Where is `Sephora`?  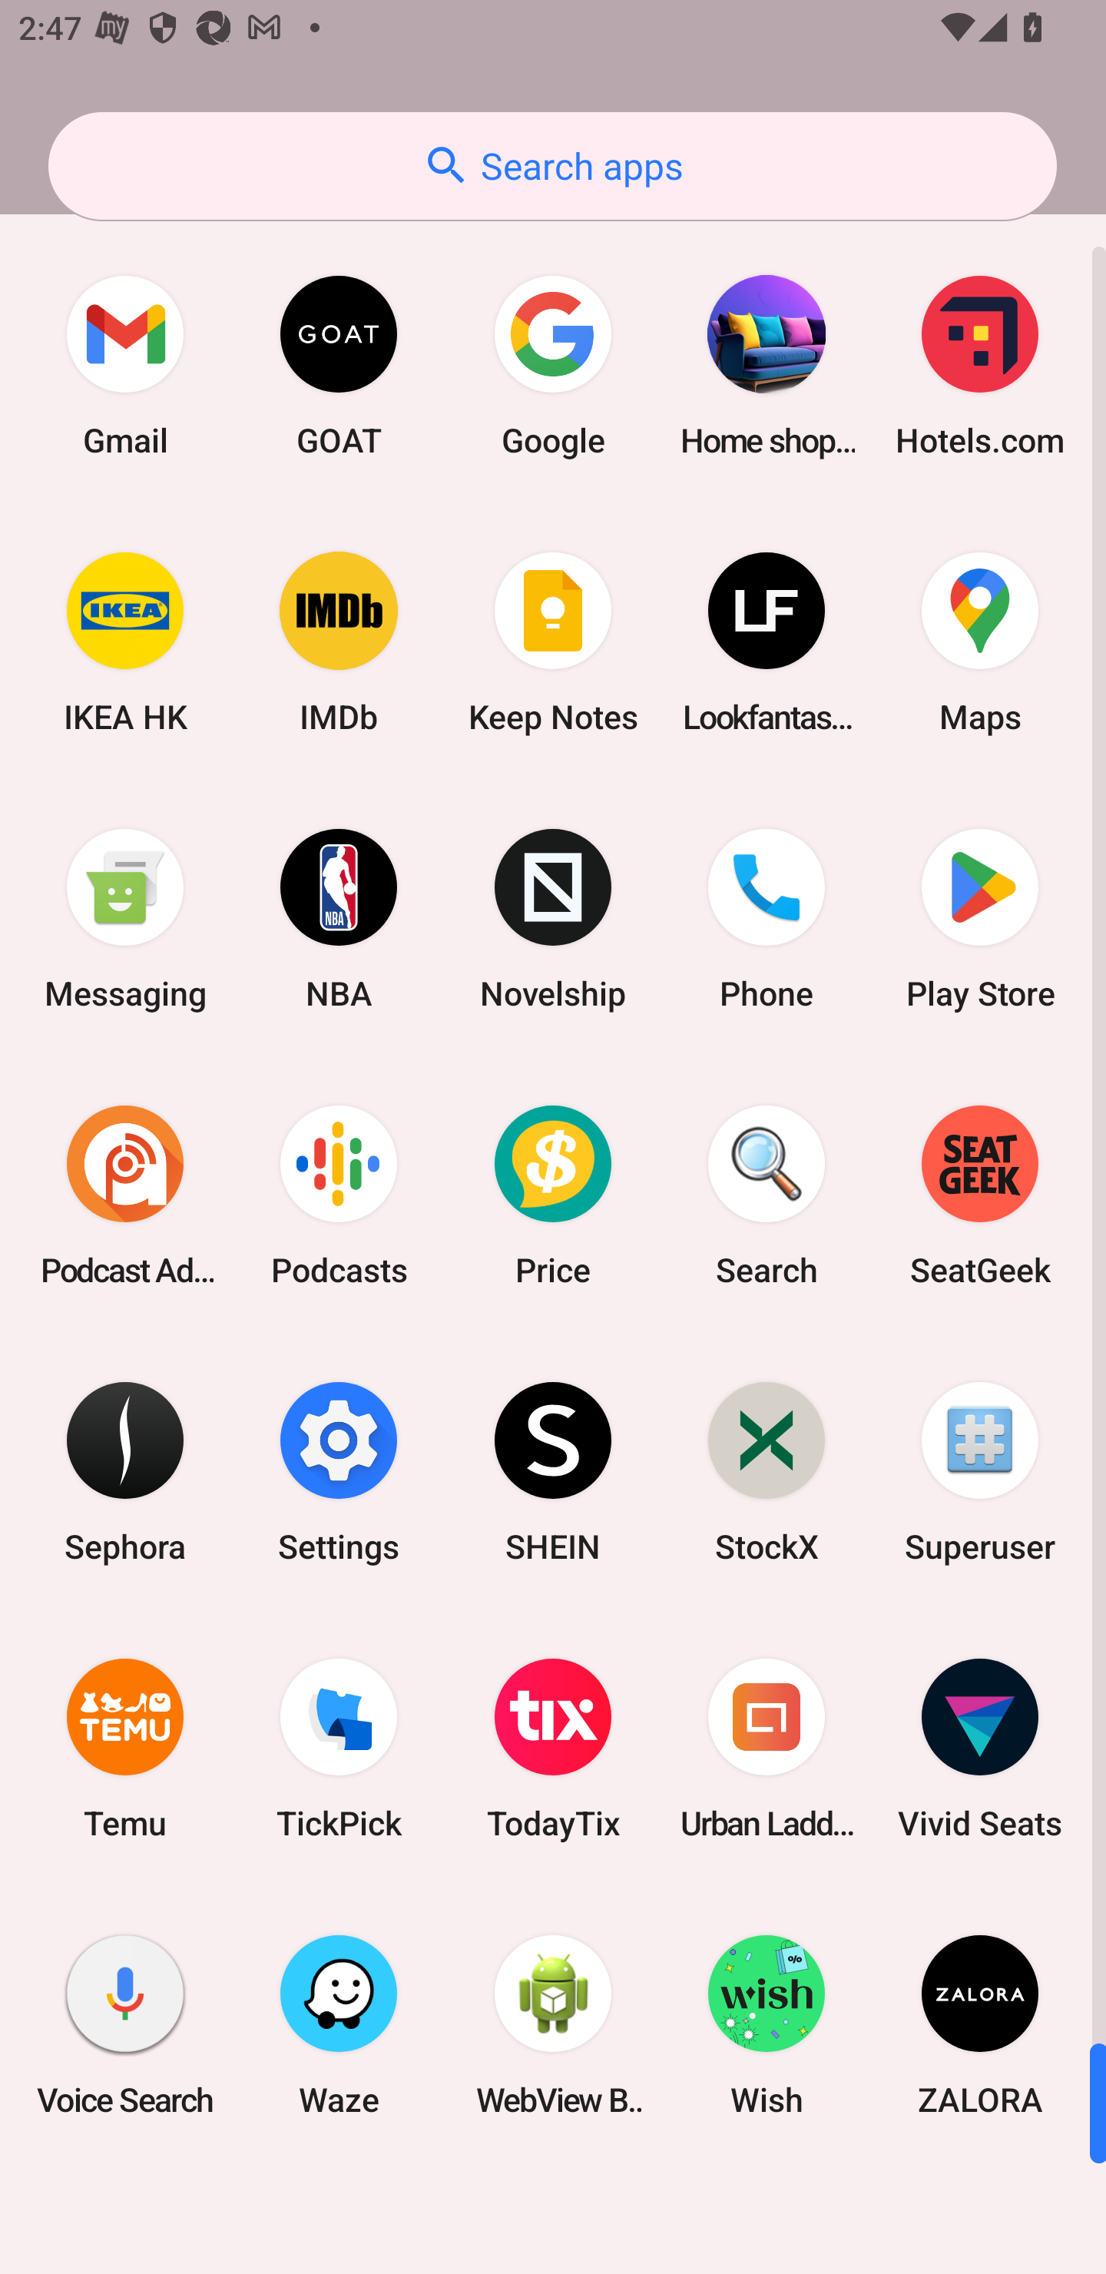
Sephora is located at coordinates (125, 1470).